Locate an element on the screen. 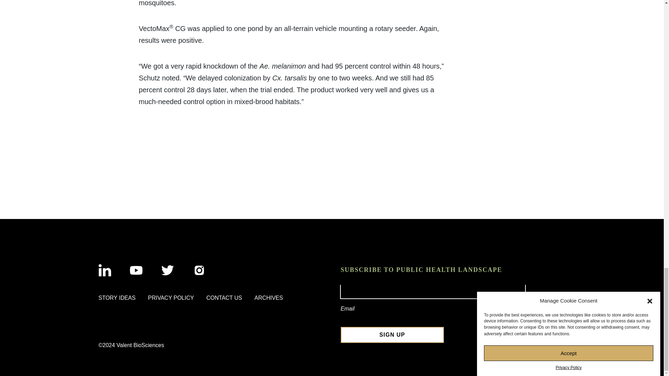 The width and height of the screenshot is (669, 376). Instagram is located at coordinates (199, 270).